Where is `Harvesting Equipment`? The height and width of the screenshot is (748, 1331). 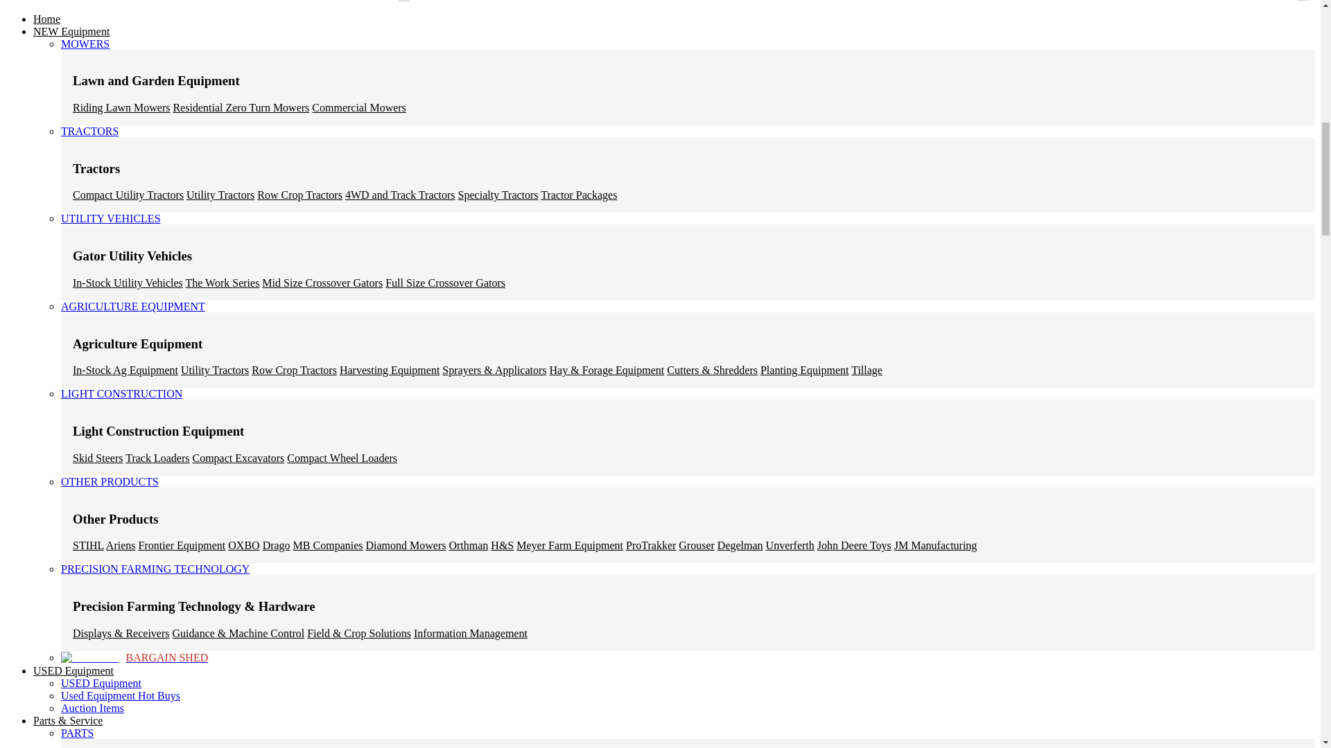
Harvesting Equipment is located at coordinates (389, 370).